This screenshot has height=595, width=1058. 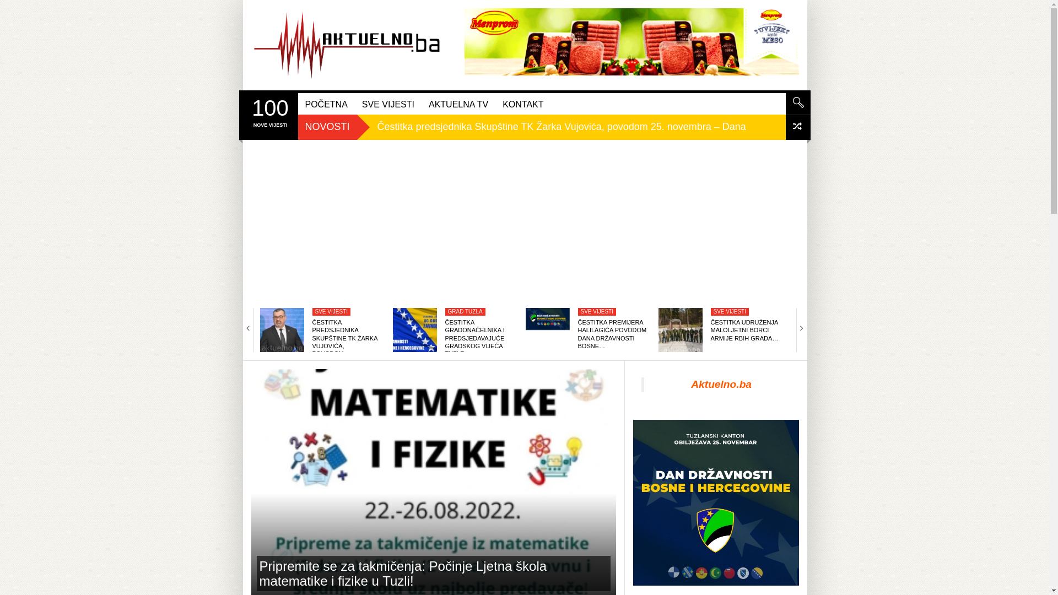 I want to click on Advertisement, so click(x=525, y=223).